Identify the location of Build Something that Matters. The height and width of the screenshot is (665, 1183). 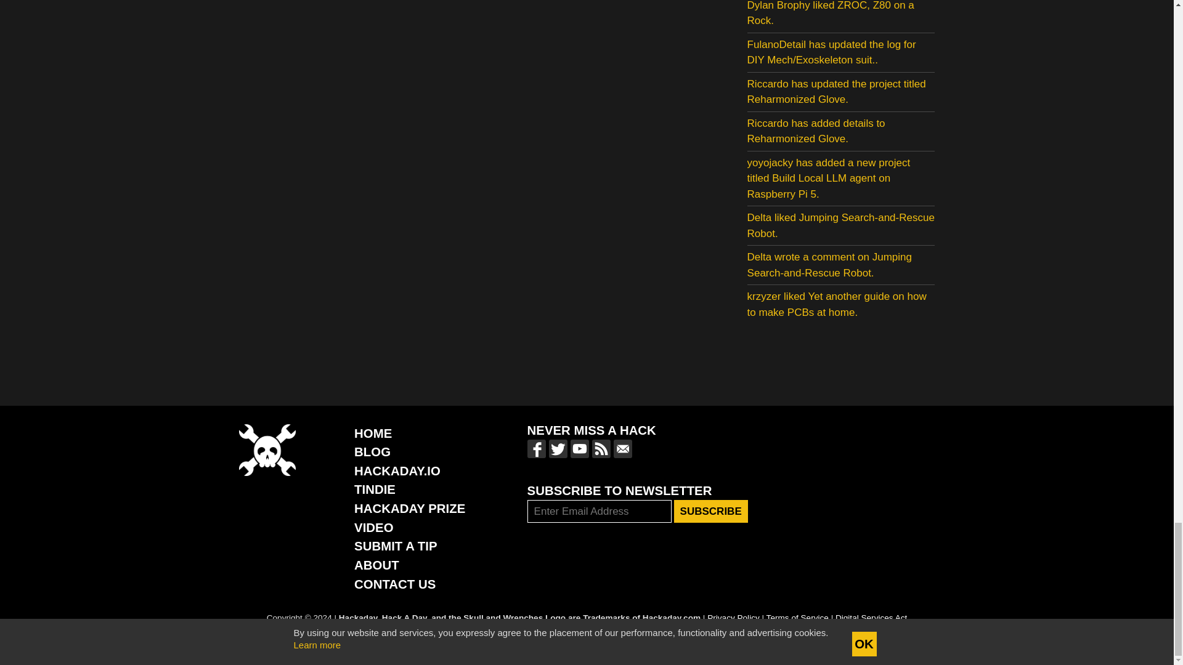
(409, 509).